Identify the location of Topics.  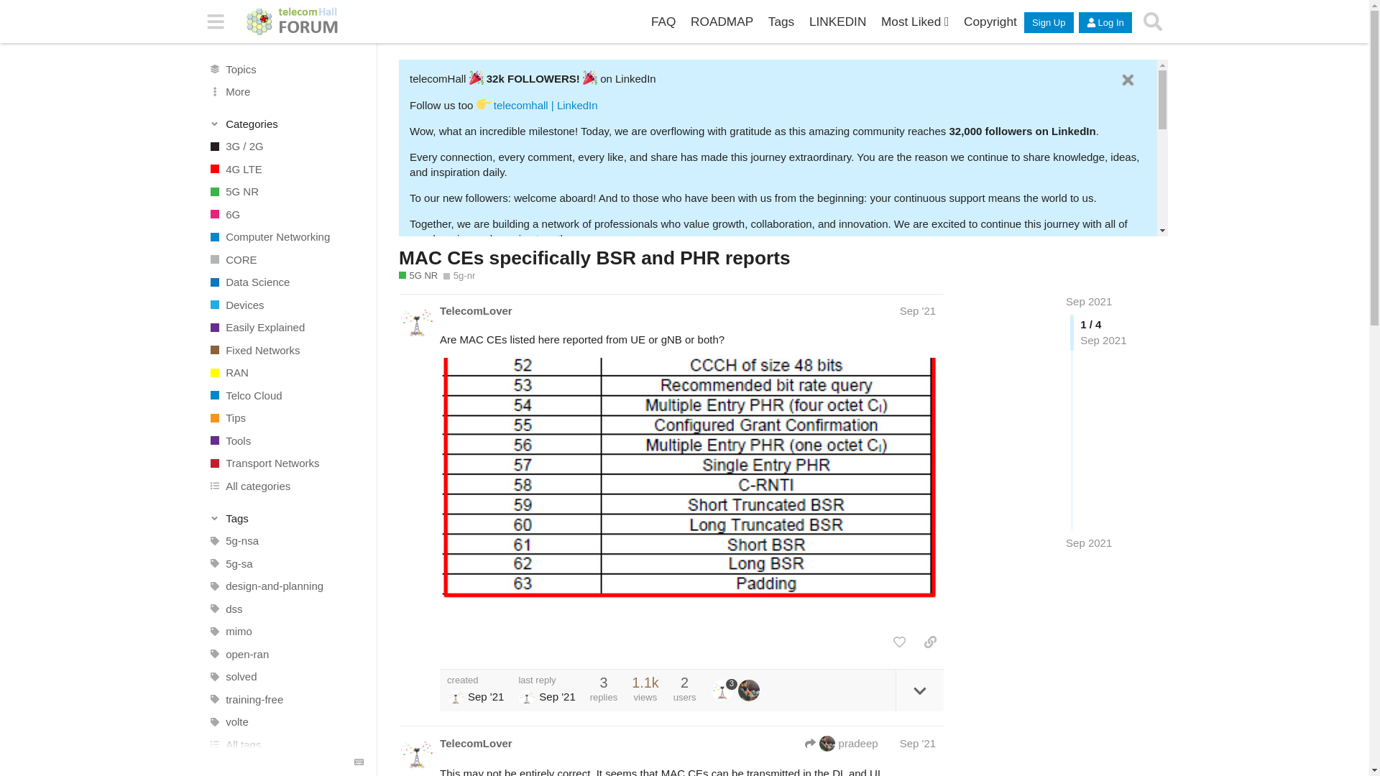
(280, 69).